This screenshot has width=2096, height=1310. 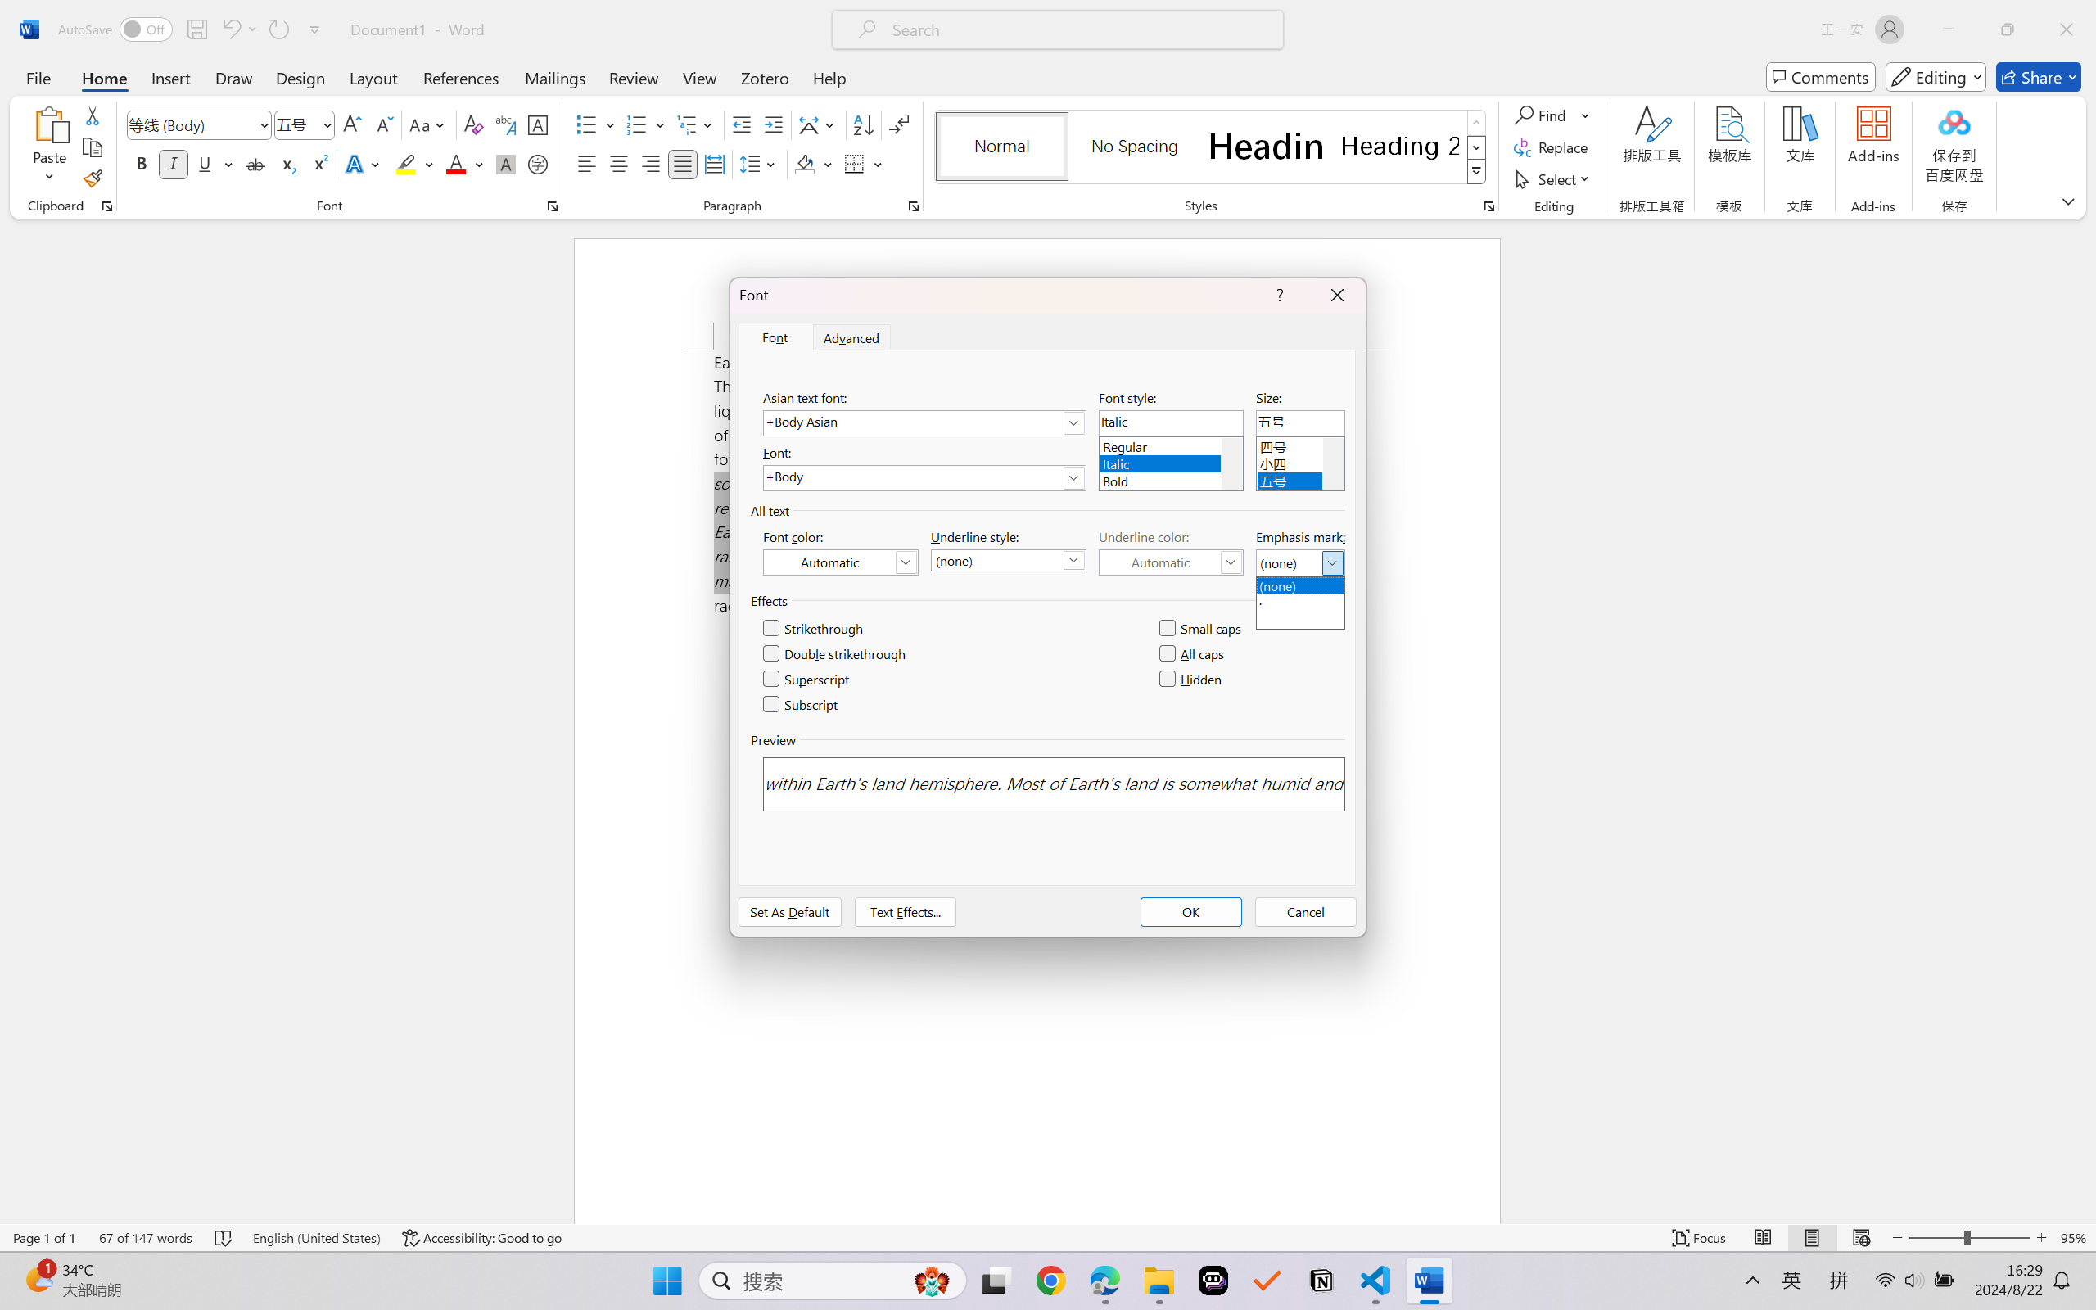 What do you see at coordinates (804, 164) in the screenshot?
I see `Shading RGB(0, 0, 0)` at bounding box center [804, 164].